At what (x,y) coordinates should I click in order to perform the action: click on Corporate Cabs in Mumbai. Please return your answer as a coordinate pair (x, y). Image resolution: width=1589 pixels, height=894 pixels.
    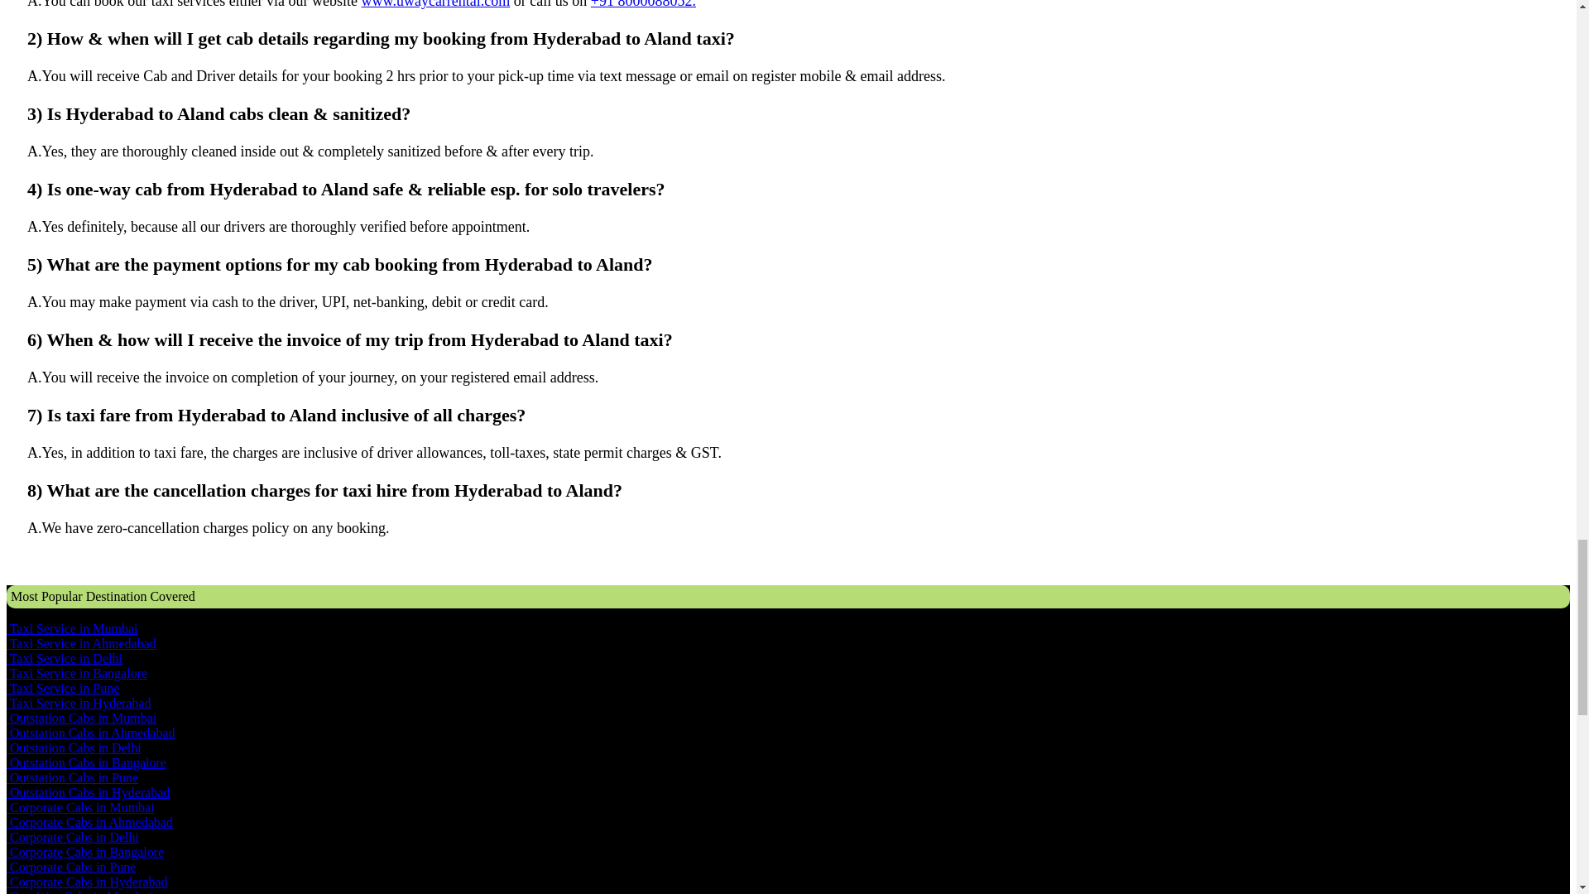
    Looking at the image, I should click on (79, 806).